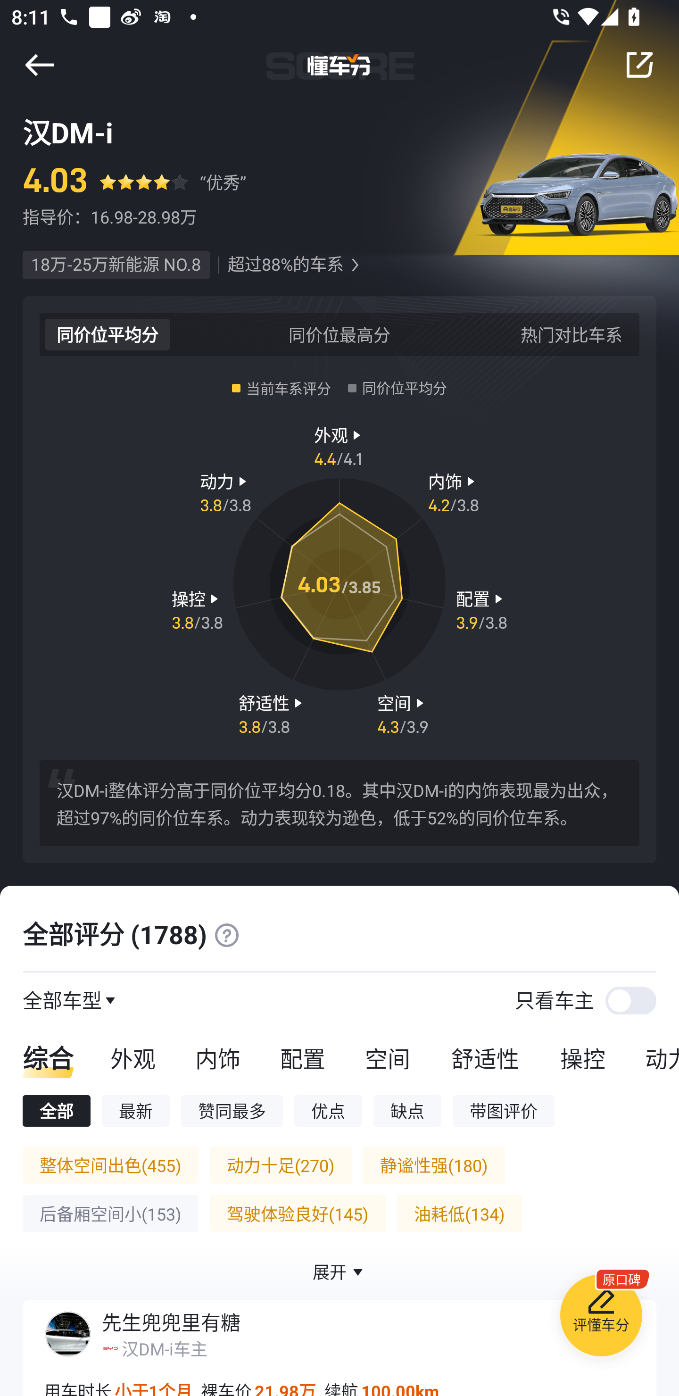 Image resolution: width=679 pixels, height=1396 pixels. What do you see at coordinates (328, 1110) in the screenshot?
I see `优点` at bounding box center [328, 1110].